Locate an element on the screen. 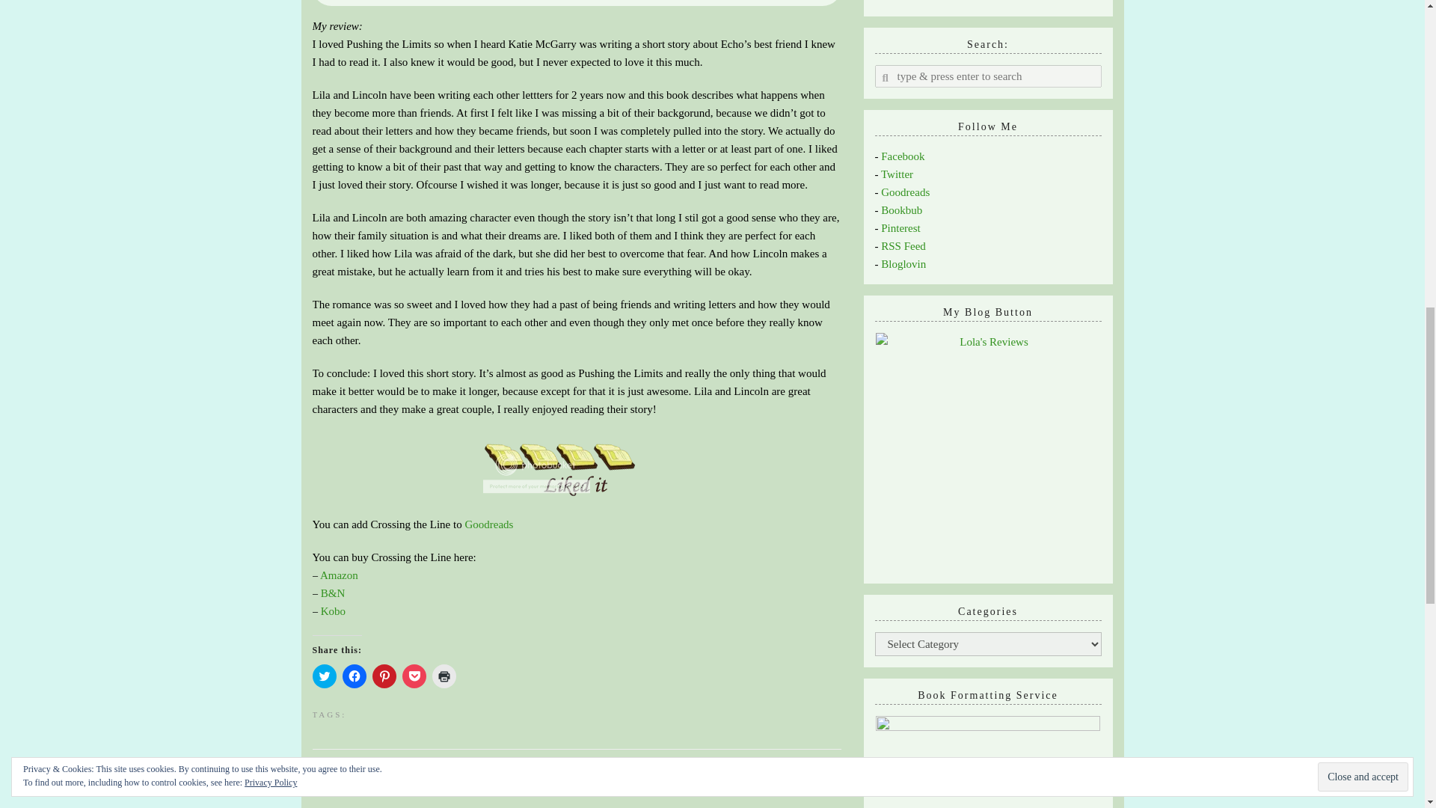 Image resolution: width=1436 pixels, height=808 pixels. Goodreads is located at coordinates (488, 524).